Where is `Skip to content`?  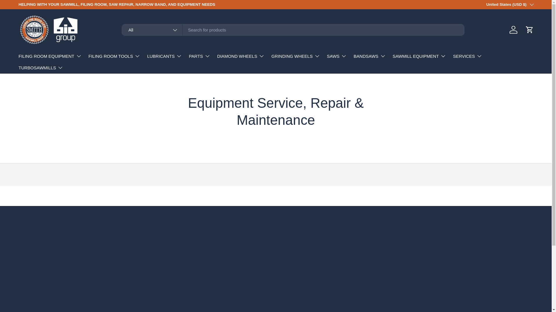 Skip to content is located at coordinates (26, 8).